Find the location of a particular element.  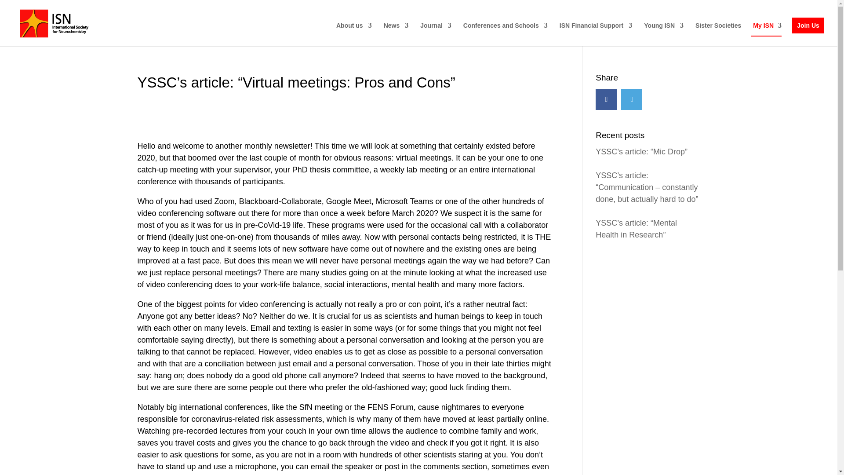

About us is located at coordinates (354, 34).